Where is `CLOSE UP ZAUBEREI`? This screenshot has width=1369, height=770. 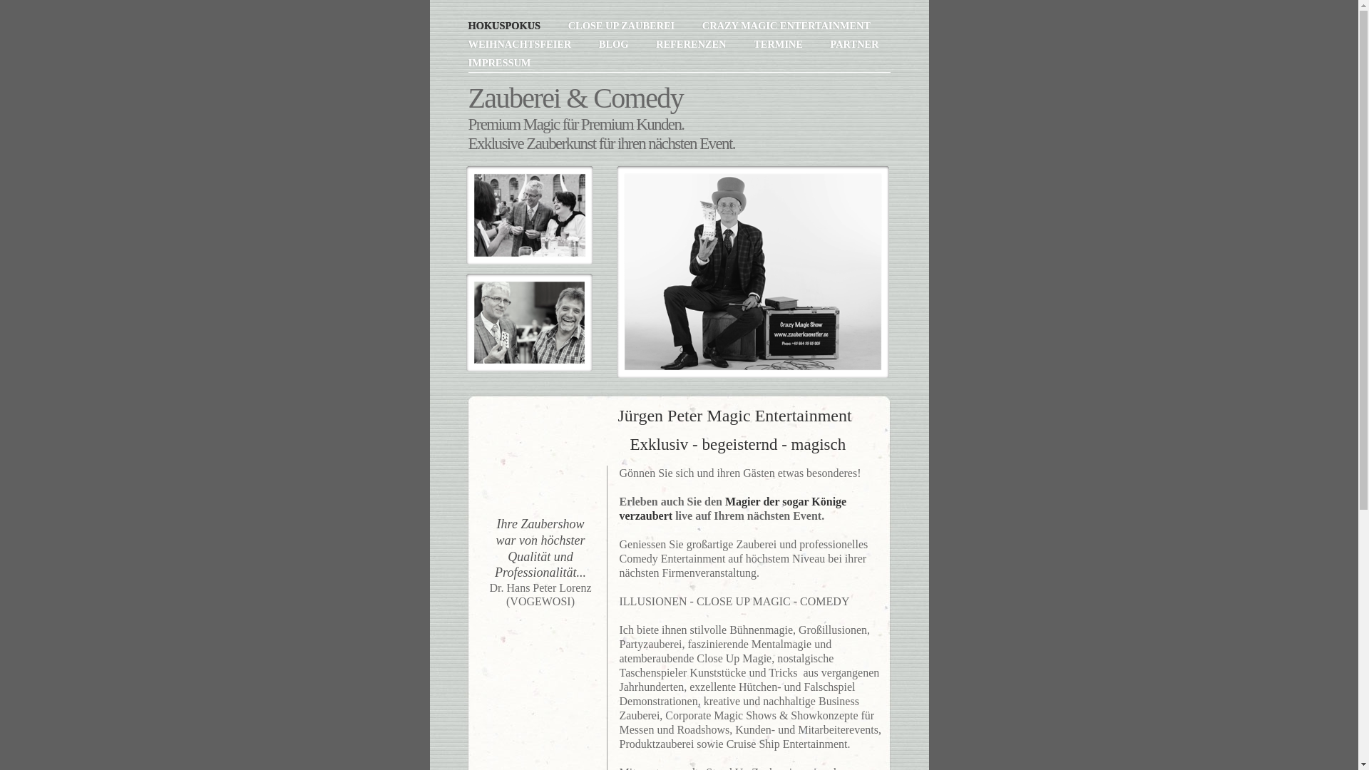 CLOSE UP ZAUBEREI is located at coordinates (623, 26).